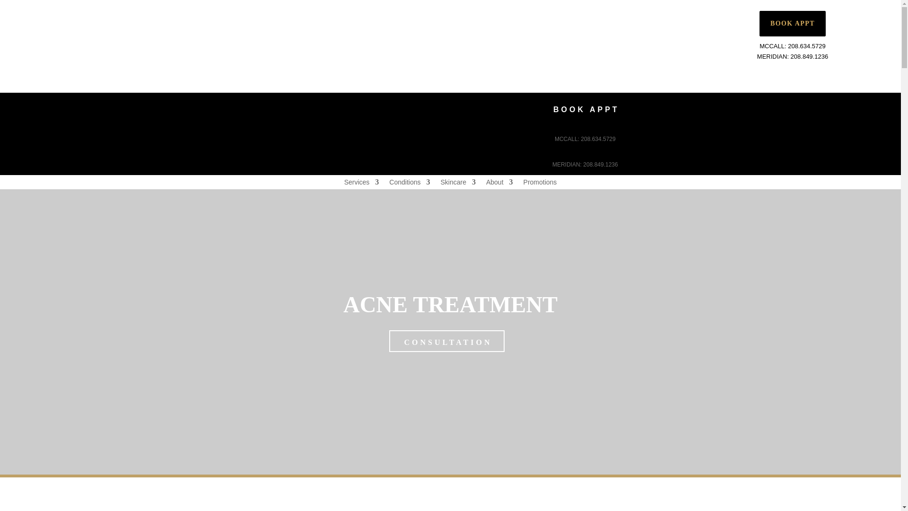 Image resolution: width=908 pixels, height=511 pixels. Describe the element at coordinates (447, 341) in the screenshot. I see `CONSULTATION` at that location.